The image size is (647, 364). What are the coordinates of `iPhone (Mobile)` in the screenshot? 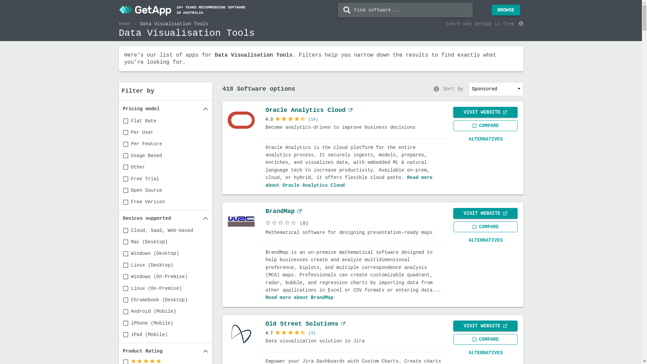 It's located at (165, 323).